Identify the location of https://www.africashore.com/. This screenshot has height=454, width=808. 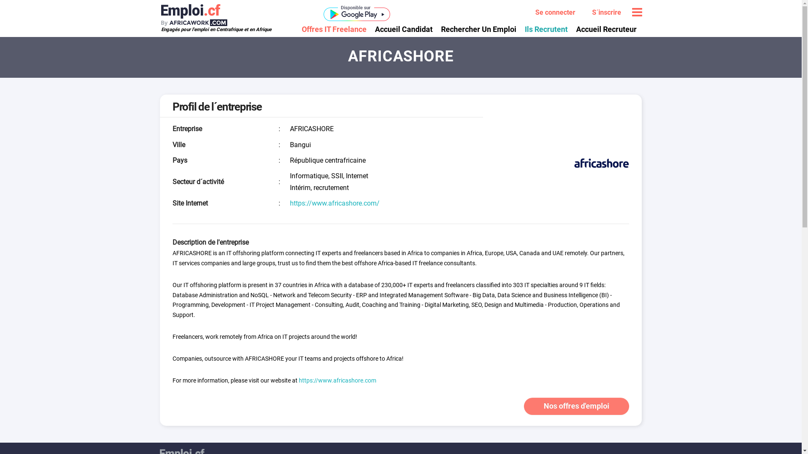
(335, 203).